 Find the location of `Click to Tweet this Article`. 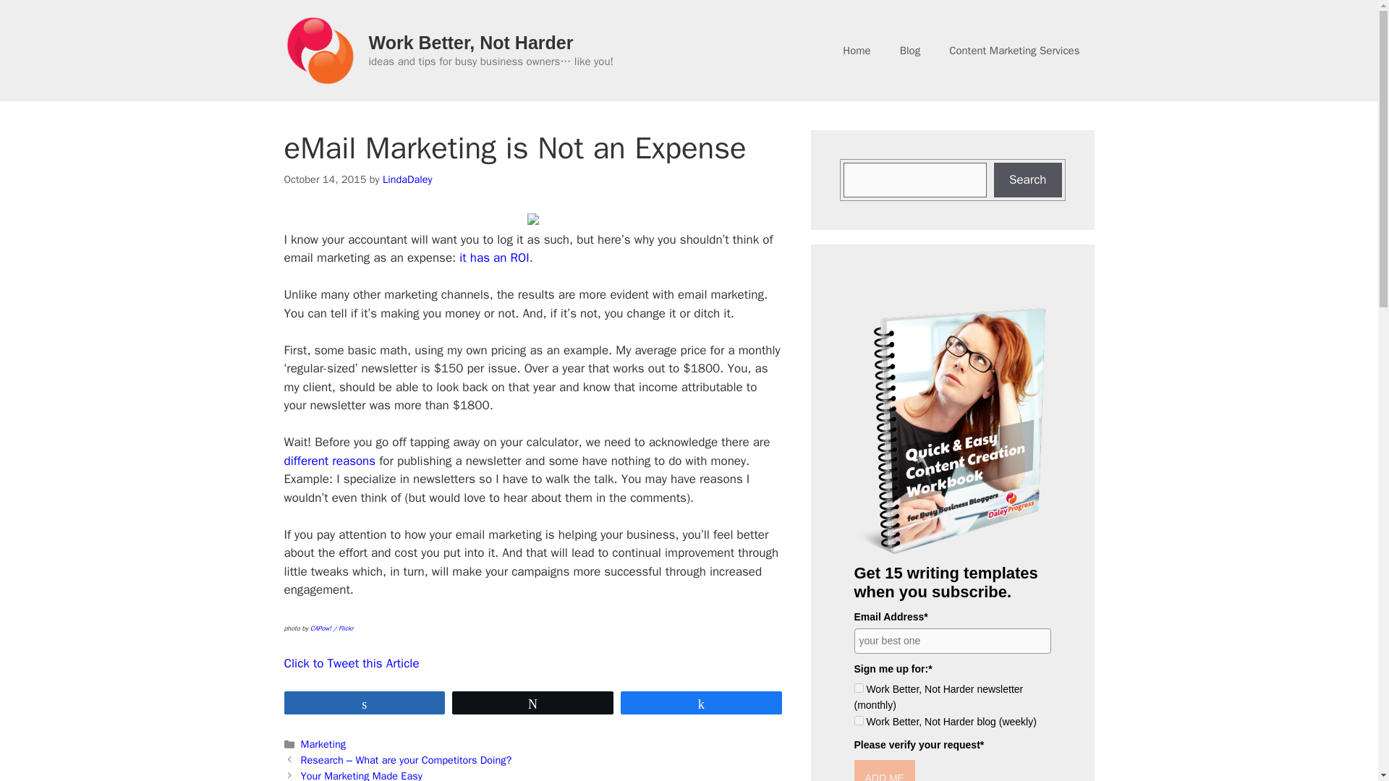

Click to Tweet this Article is located at coordinates (351, 663).